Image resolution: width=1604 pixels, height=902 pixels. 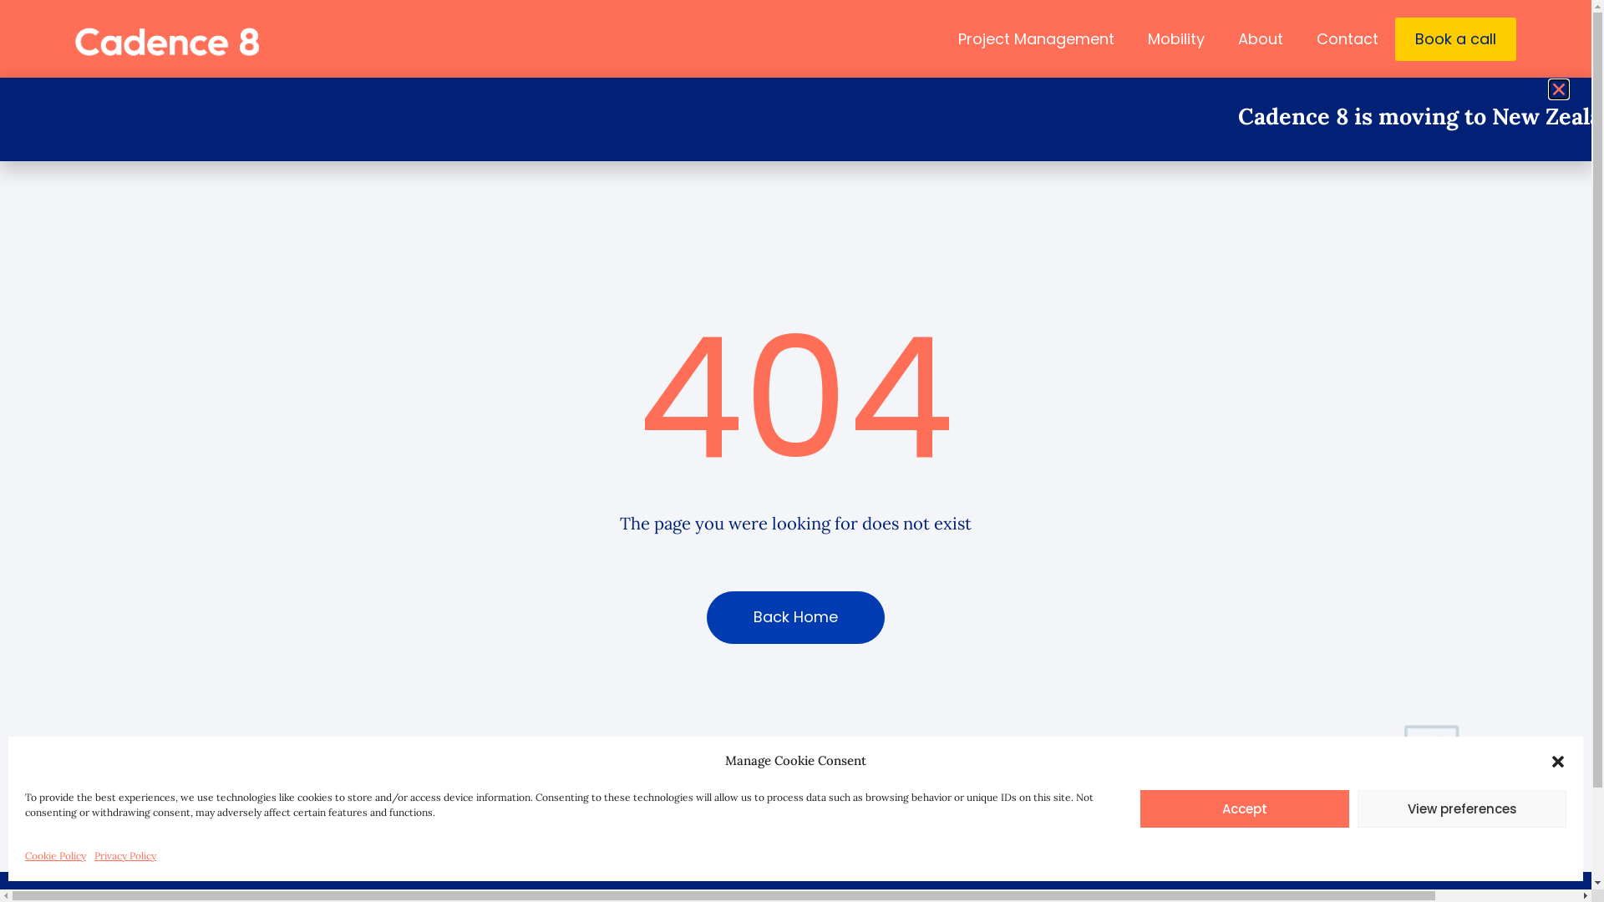 I want to click on View preferences, so click(x=1462, y=808).